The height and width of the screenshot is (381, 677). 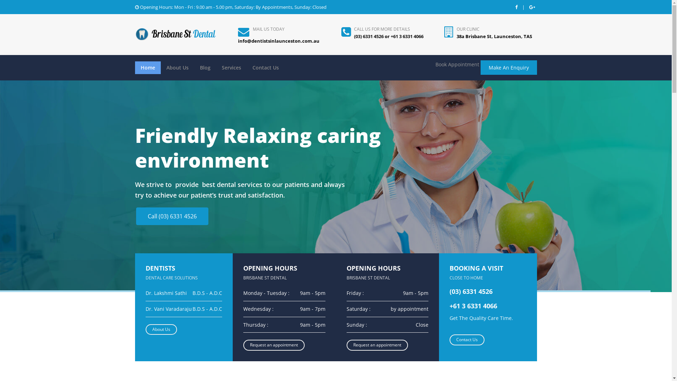 What do you see at coordinates (508, 68) in the screenshot?
I see `Make An Enquiry` at bounding box center [508, 68].